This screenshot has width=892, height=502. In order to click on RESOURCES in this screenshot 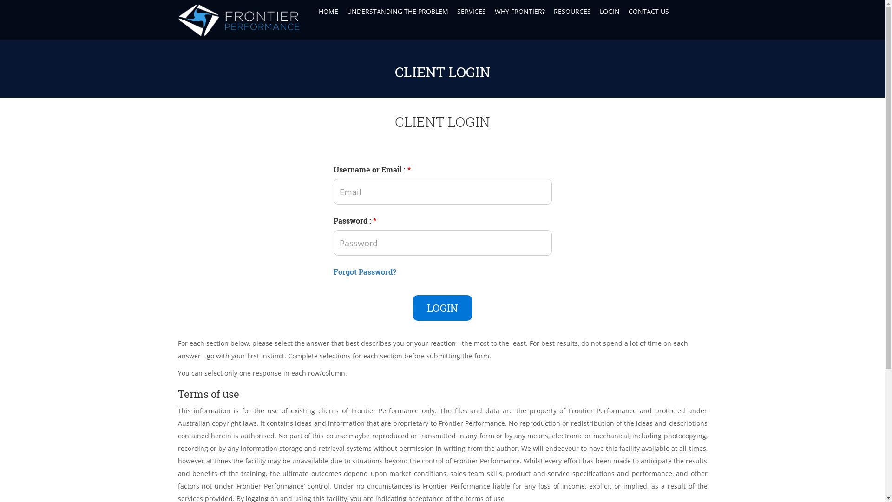, I will do `click(571, 12)`.